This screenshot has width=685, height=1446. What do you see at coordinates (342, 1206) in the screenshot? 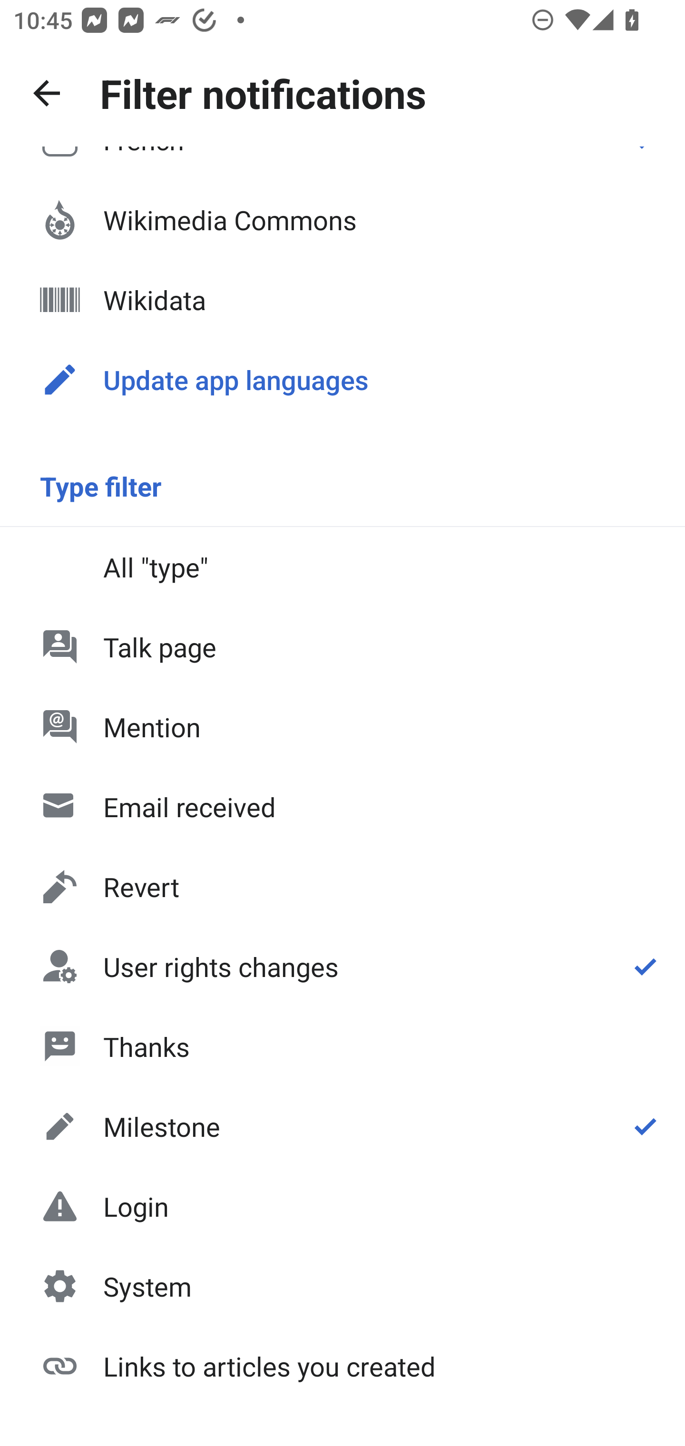
I see `Login` at bounding box center [342, 1206].